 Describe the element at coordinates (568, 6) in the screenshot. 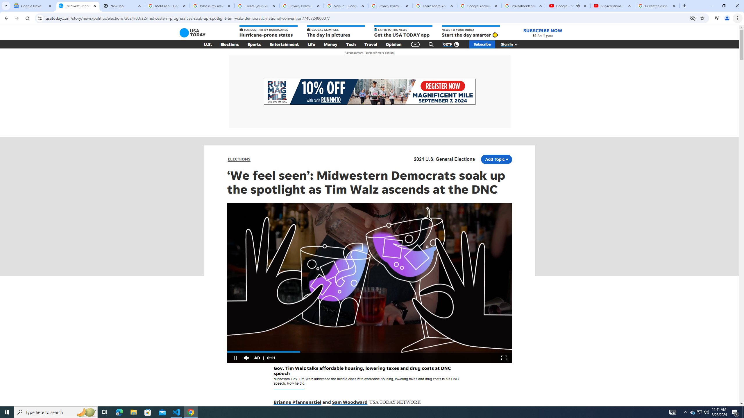

I see `Google - YouTube - Audio playing` at that location.